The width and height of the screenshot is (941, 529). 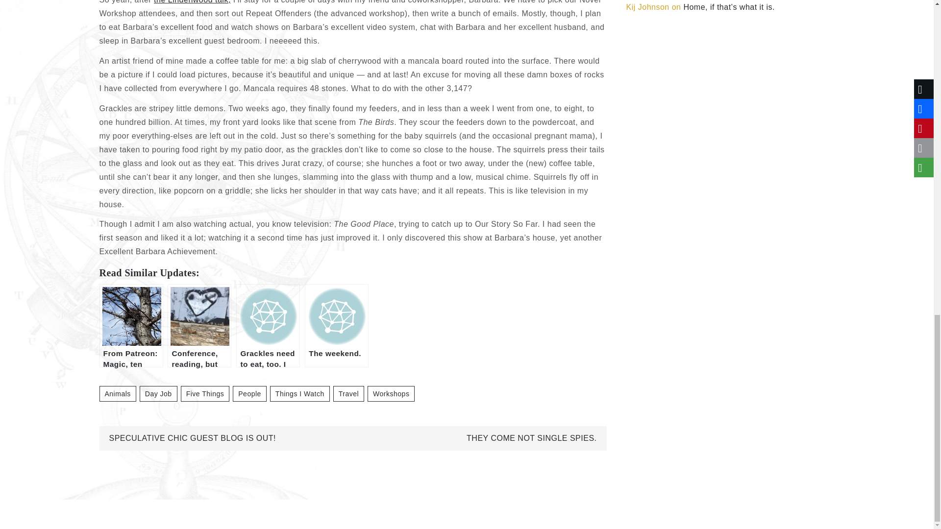 What do you see at coordinates (192, 2) in the screenshot?
I see `the Lindenwood talk,` at bounding box center [192, 2].